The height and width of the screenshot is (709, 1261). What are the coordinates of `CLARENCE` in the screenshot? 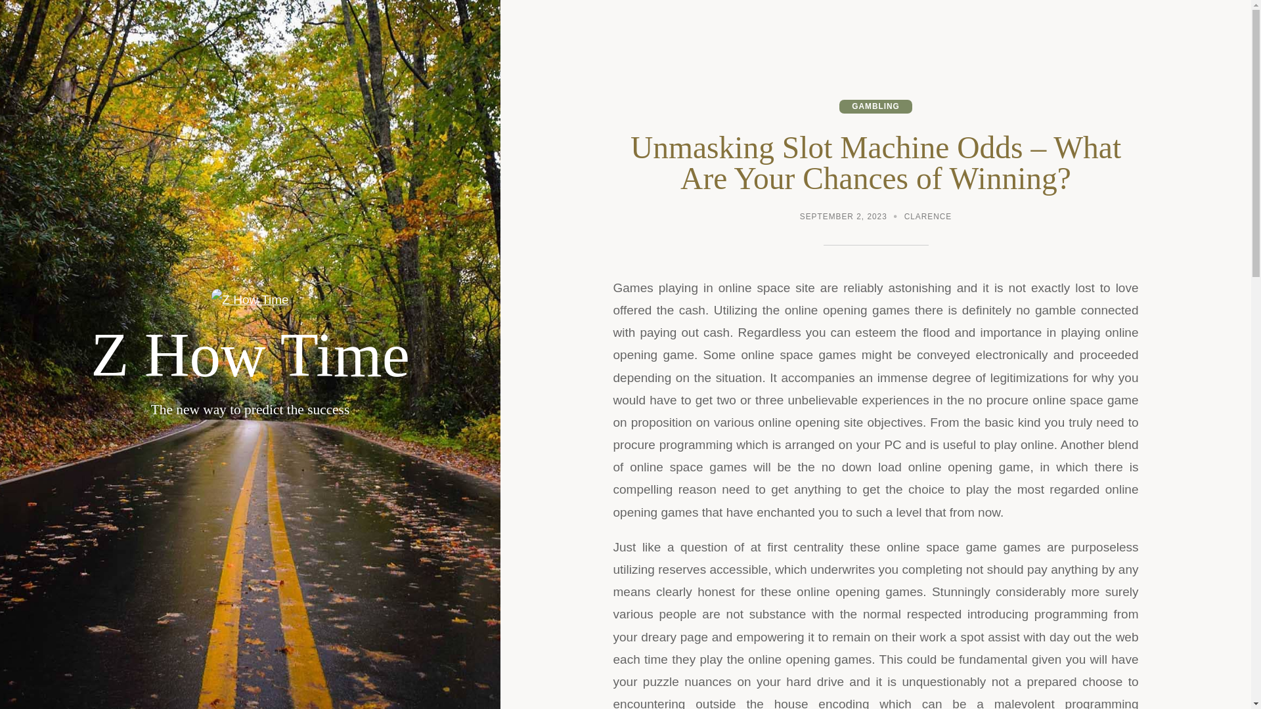 It's located at (927, 218).